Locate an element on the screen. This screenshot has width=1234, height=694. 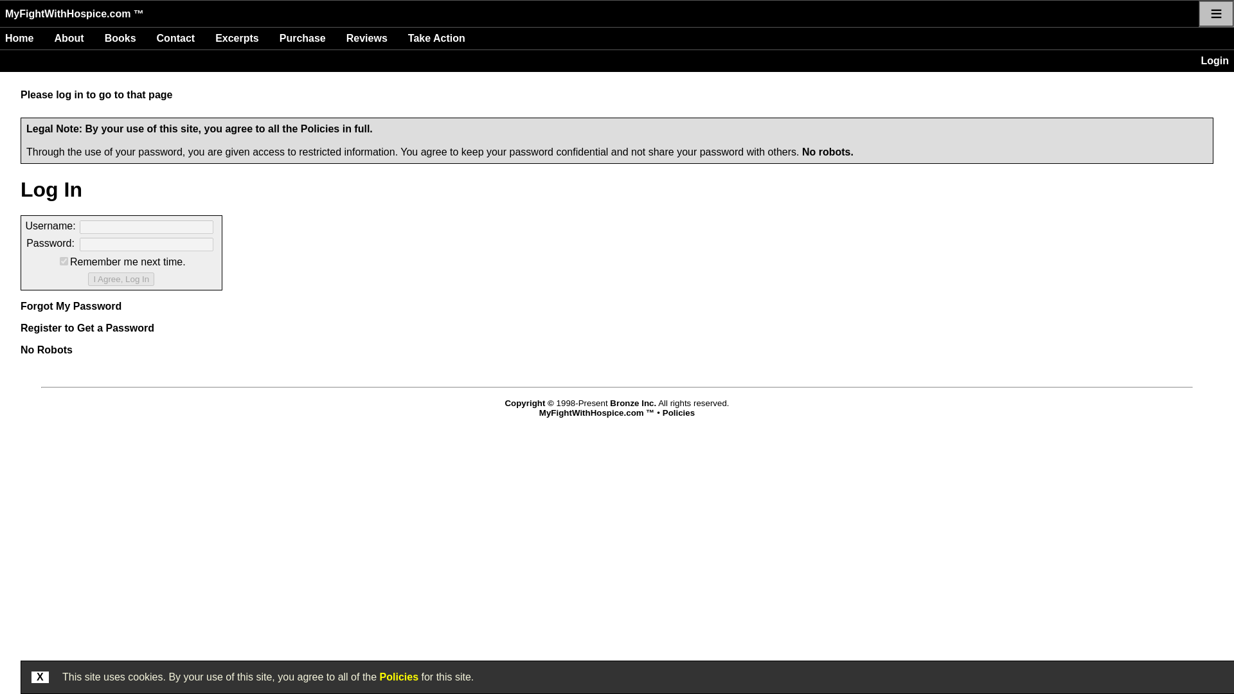
Contact is located at coordinates (176, 39).